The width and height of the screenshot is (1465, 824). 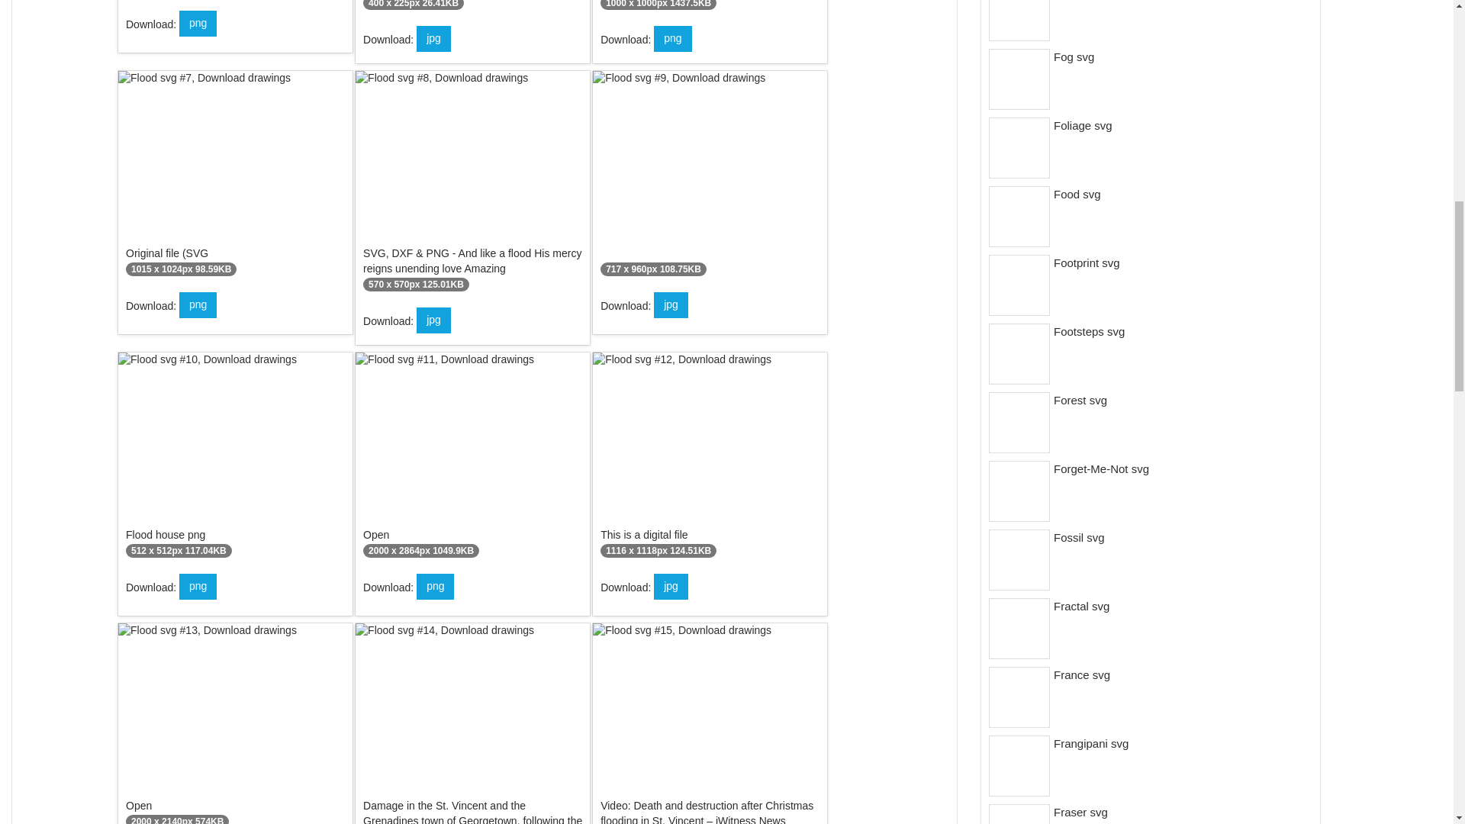 I want to click on Download image, so click(x=433, y=38).